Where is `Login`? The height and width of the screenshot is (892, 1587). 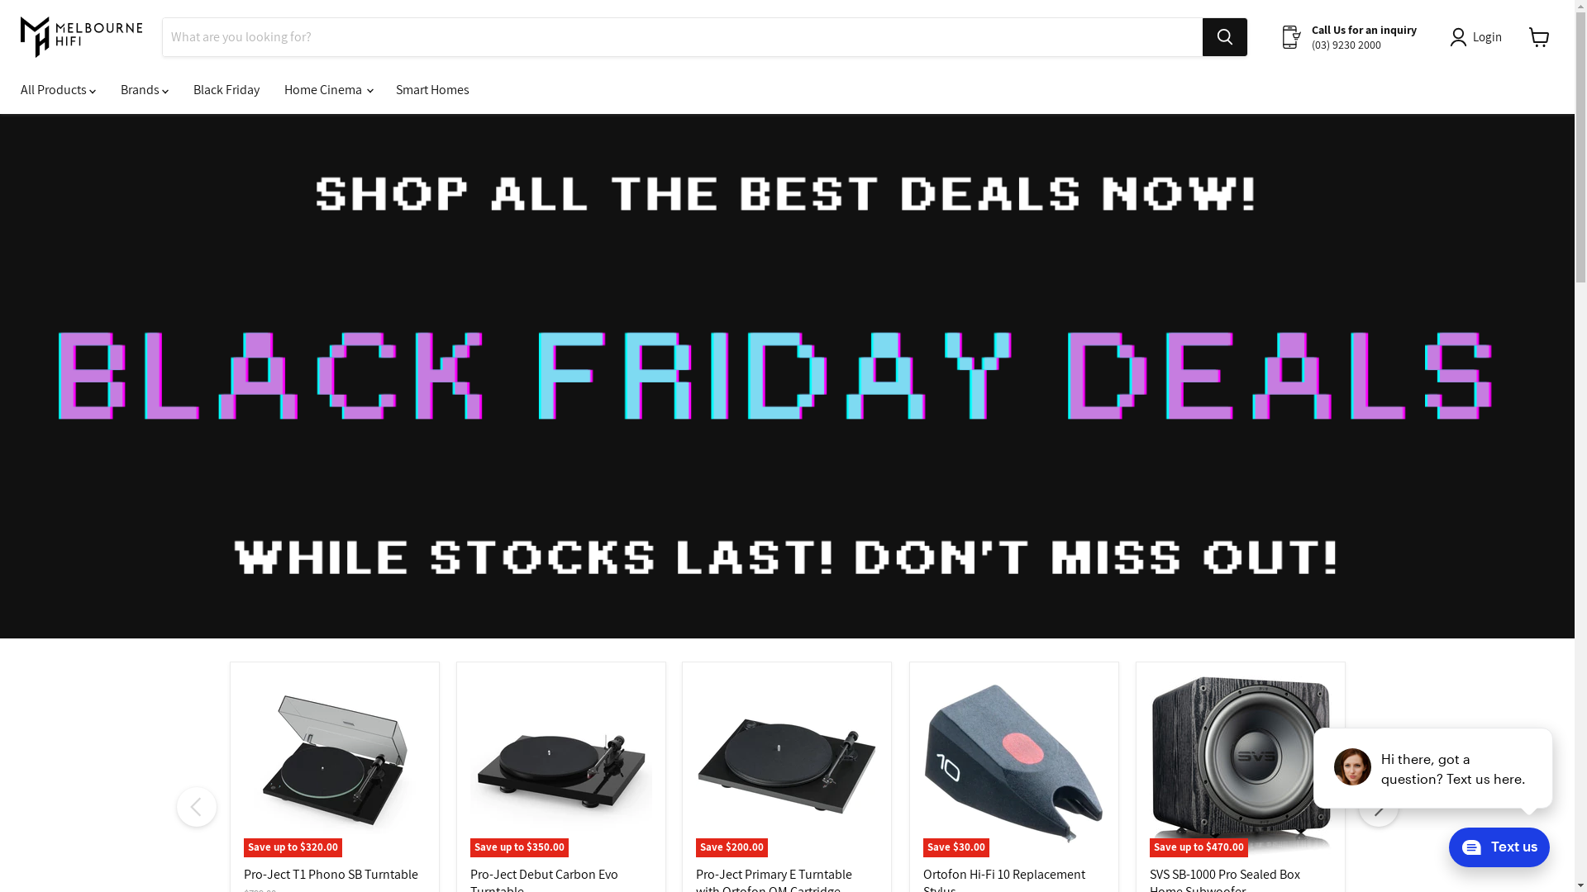
Login is located at coordinates (1480, 37).